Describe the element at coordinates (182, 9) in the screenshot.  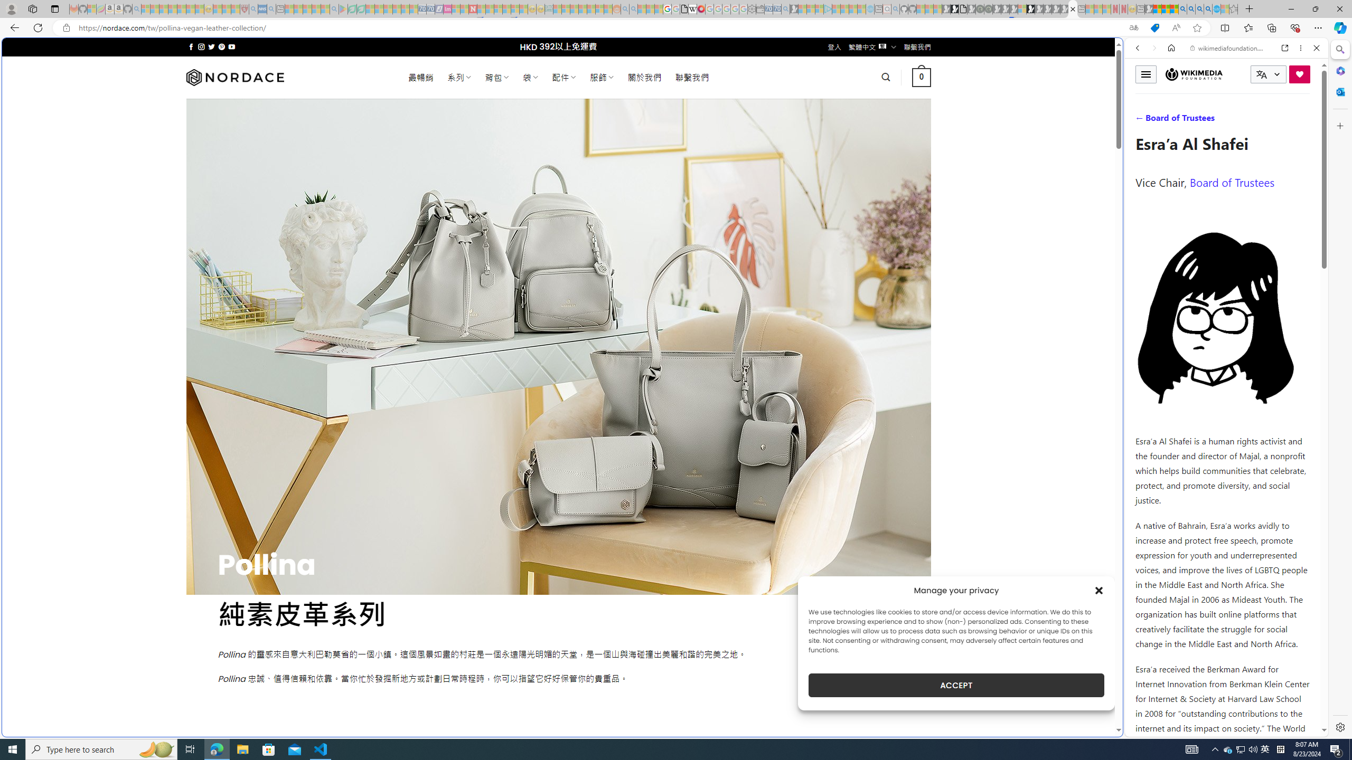
I see `New Report Confirms 2023 Was Record Hot | Watch - Sleeping` at that location.